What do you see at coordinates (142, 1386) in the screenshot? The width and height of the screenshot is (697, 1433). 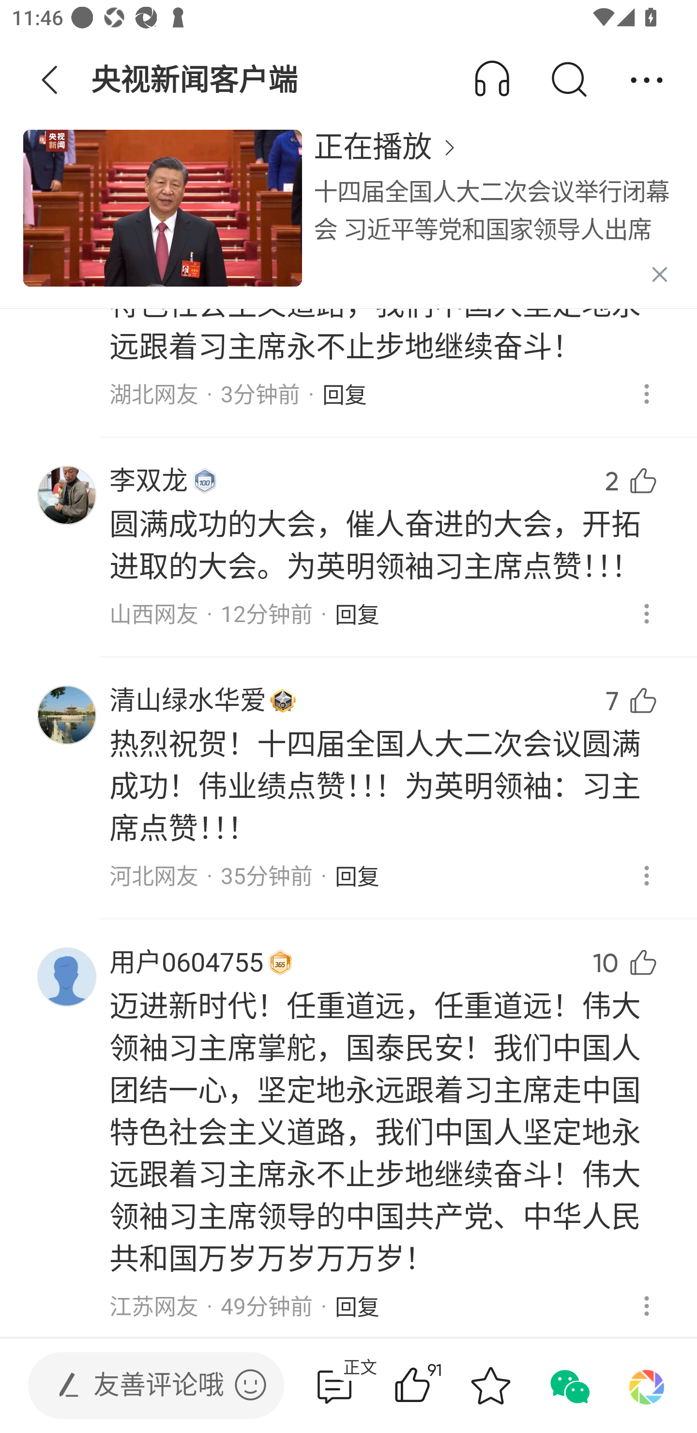 I see `发表评论  友善评论哦 发表评论 ` at bounding box center [142, 1386].